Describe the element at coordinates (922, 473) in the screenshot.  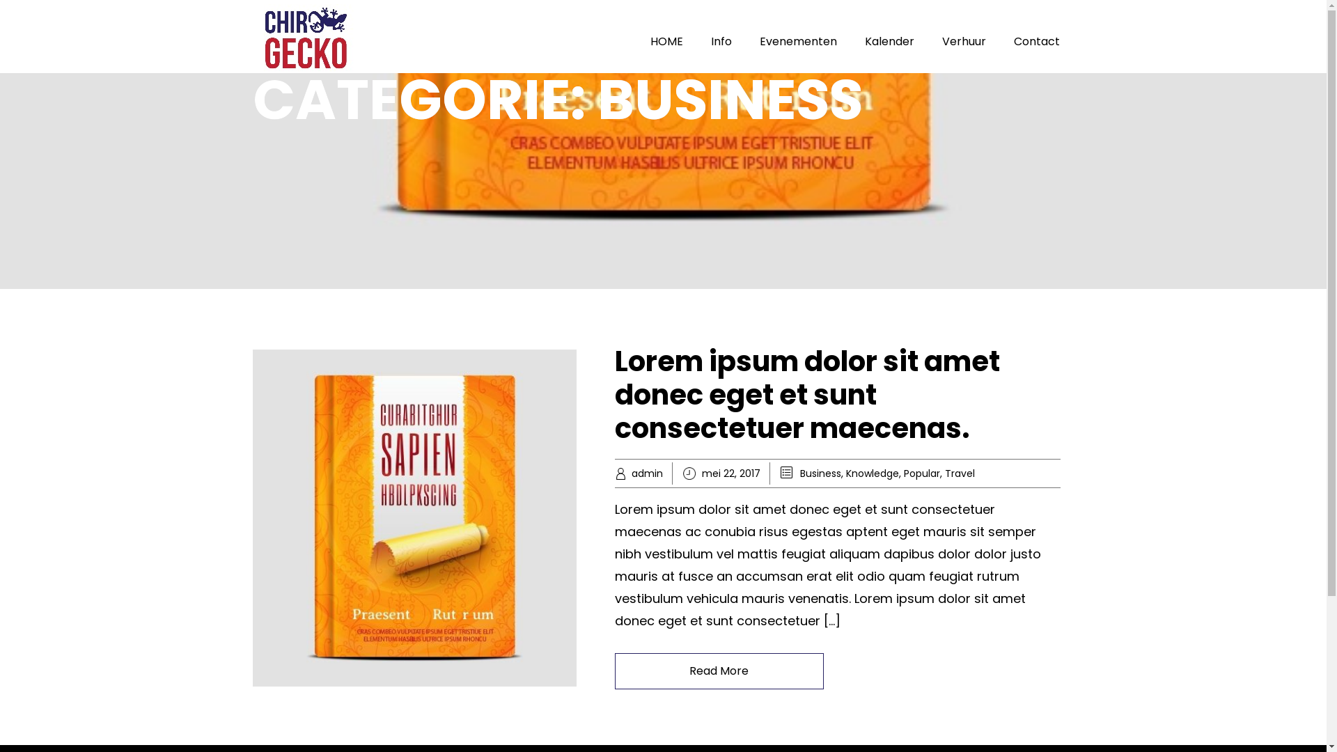
I see `Popular` at that location.